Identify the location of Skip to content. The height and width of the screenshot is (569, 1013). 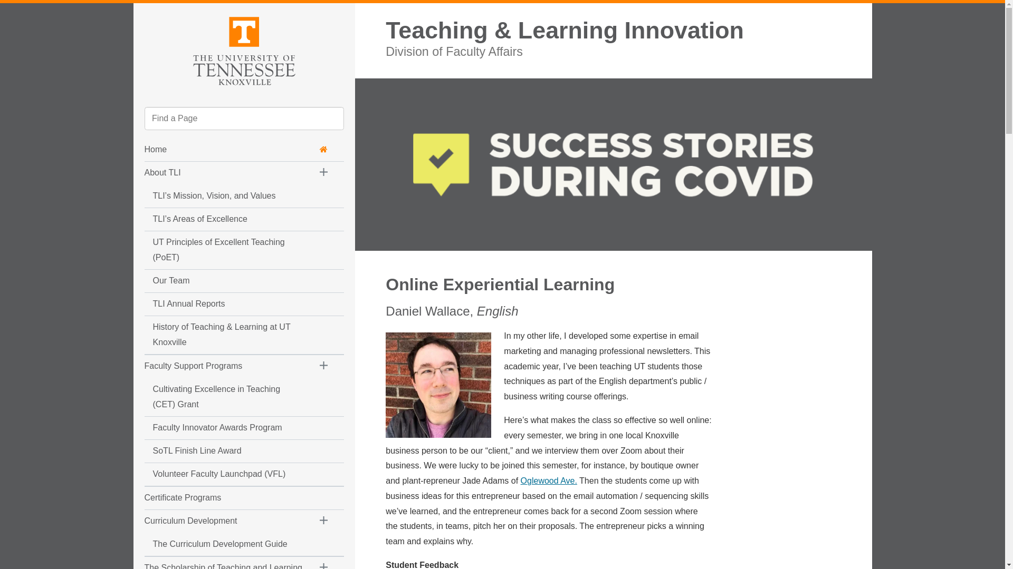
(142, 12).